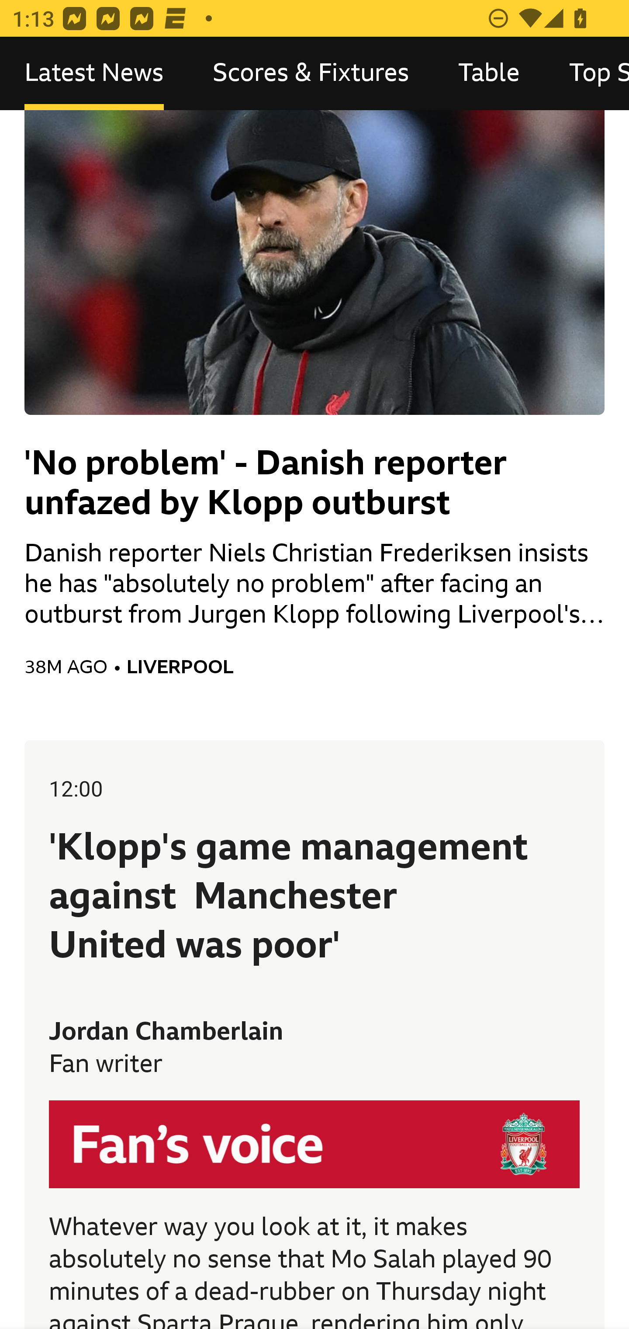  I want to click on Top Scorers, so click(587, 73).